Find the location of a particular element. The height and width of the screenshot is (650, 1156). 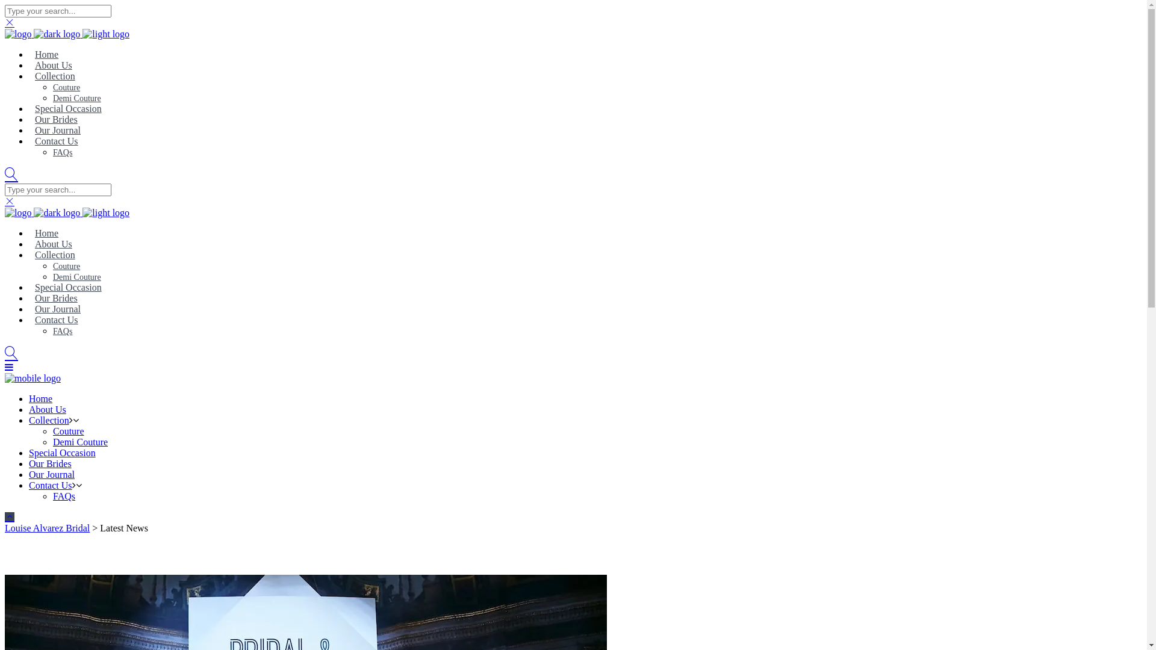

Our Journal is located at coordinates (52, 474).